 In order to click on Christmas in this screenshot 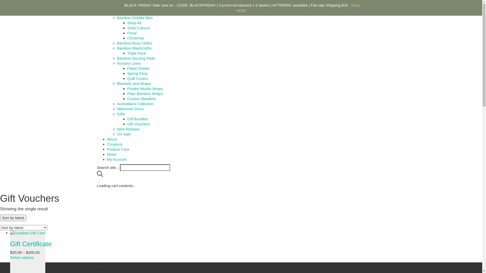, I will do `click(136, 38)`.